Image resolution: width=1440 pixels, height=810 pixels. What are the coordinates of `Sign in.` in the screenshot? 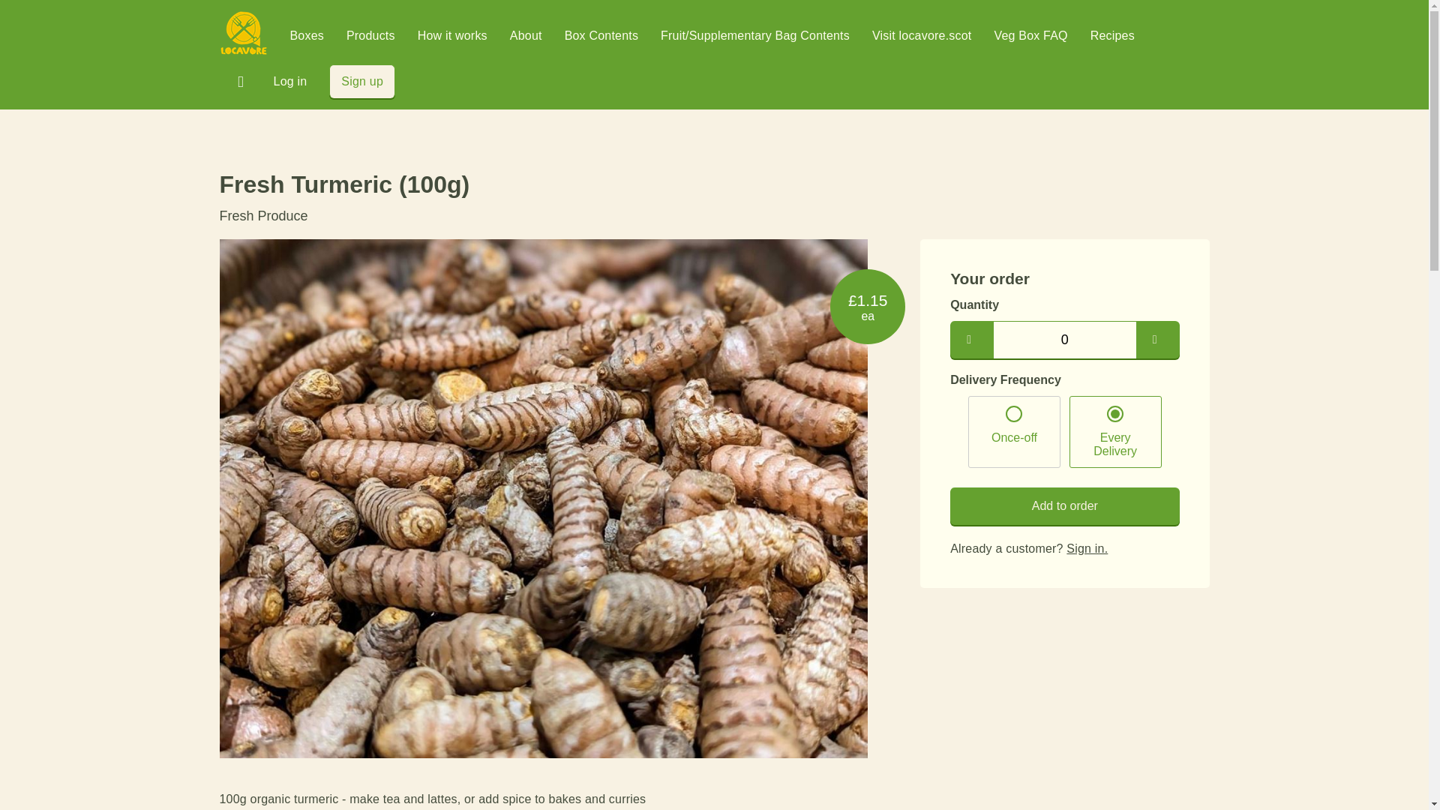 It's located at (1087, 547).